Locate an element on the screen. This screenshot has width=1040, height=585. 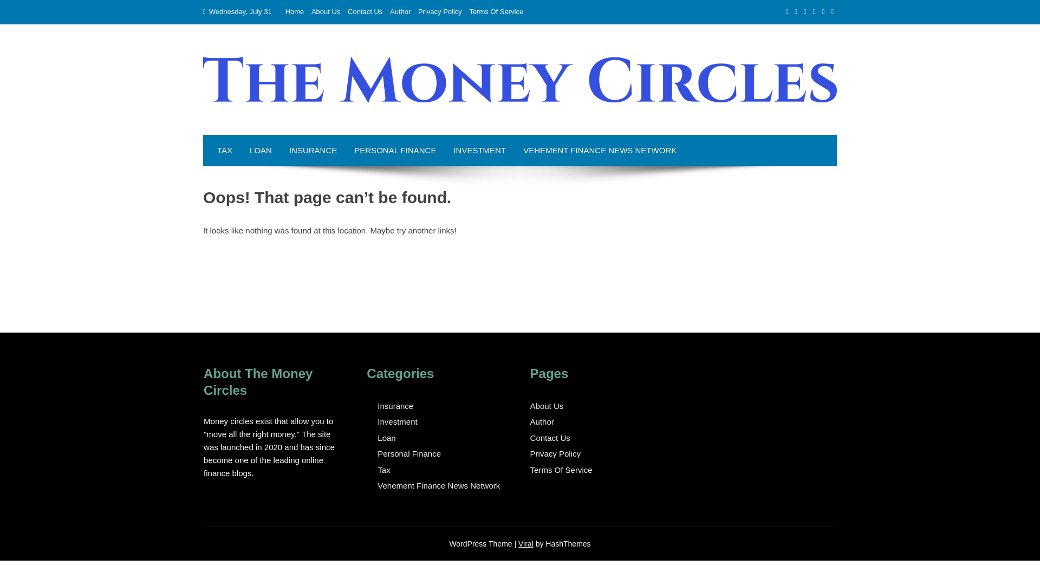
Contact Us is located at coordinates (550, 438).